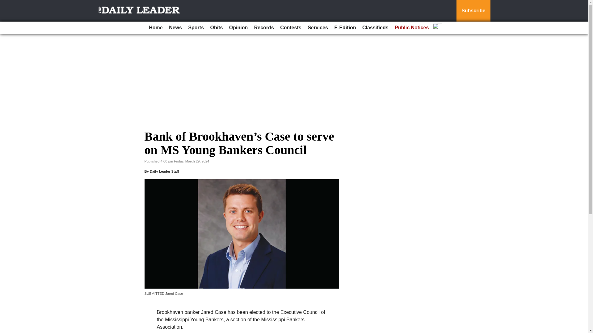 The width and height of the screenshot is (593, 333). What do you see at coordinates (264, 28) in the screenshot?
I see `Records` at bounding box center [264, 28].